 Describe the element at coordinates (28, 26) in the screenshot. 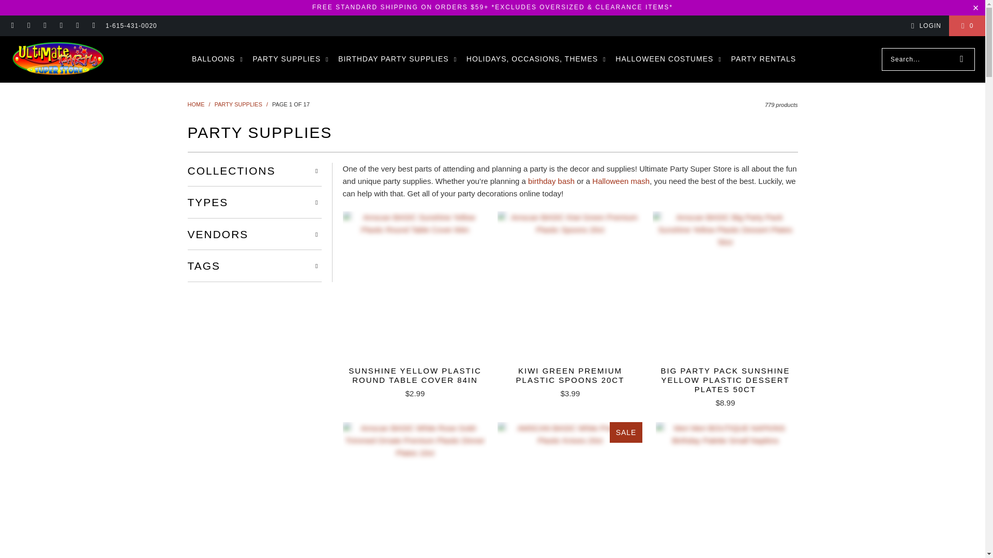

I see `Ultimate Party Super Stores on Facebook` at that location.